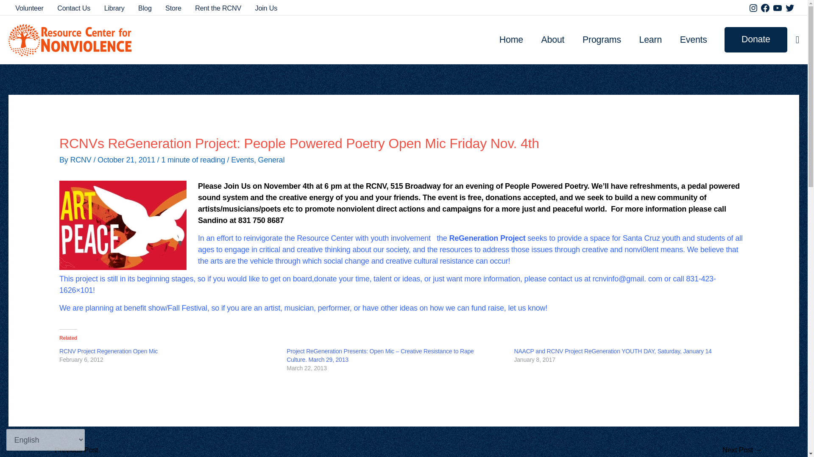  Describe the element at coordinates (694, 40) in the screenshot. I see `Events` at that location.